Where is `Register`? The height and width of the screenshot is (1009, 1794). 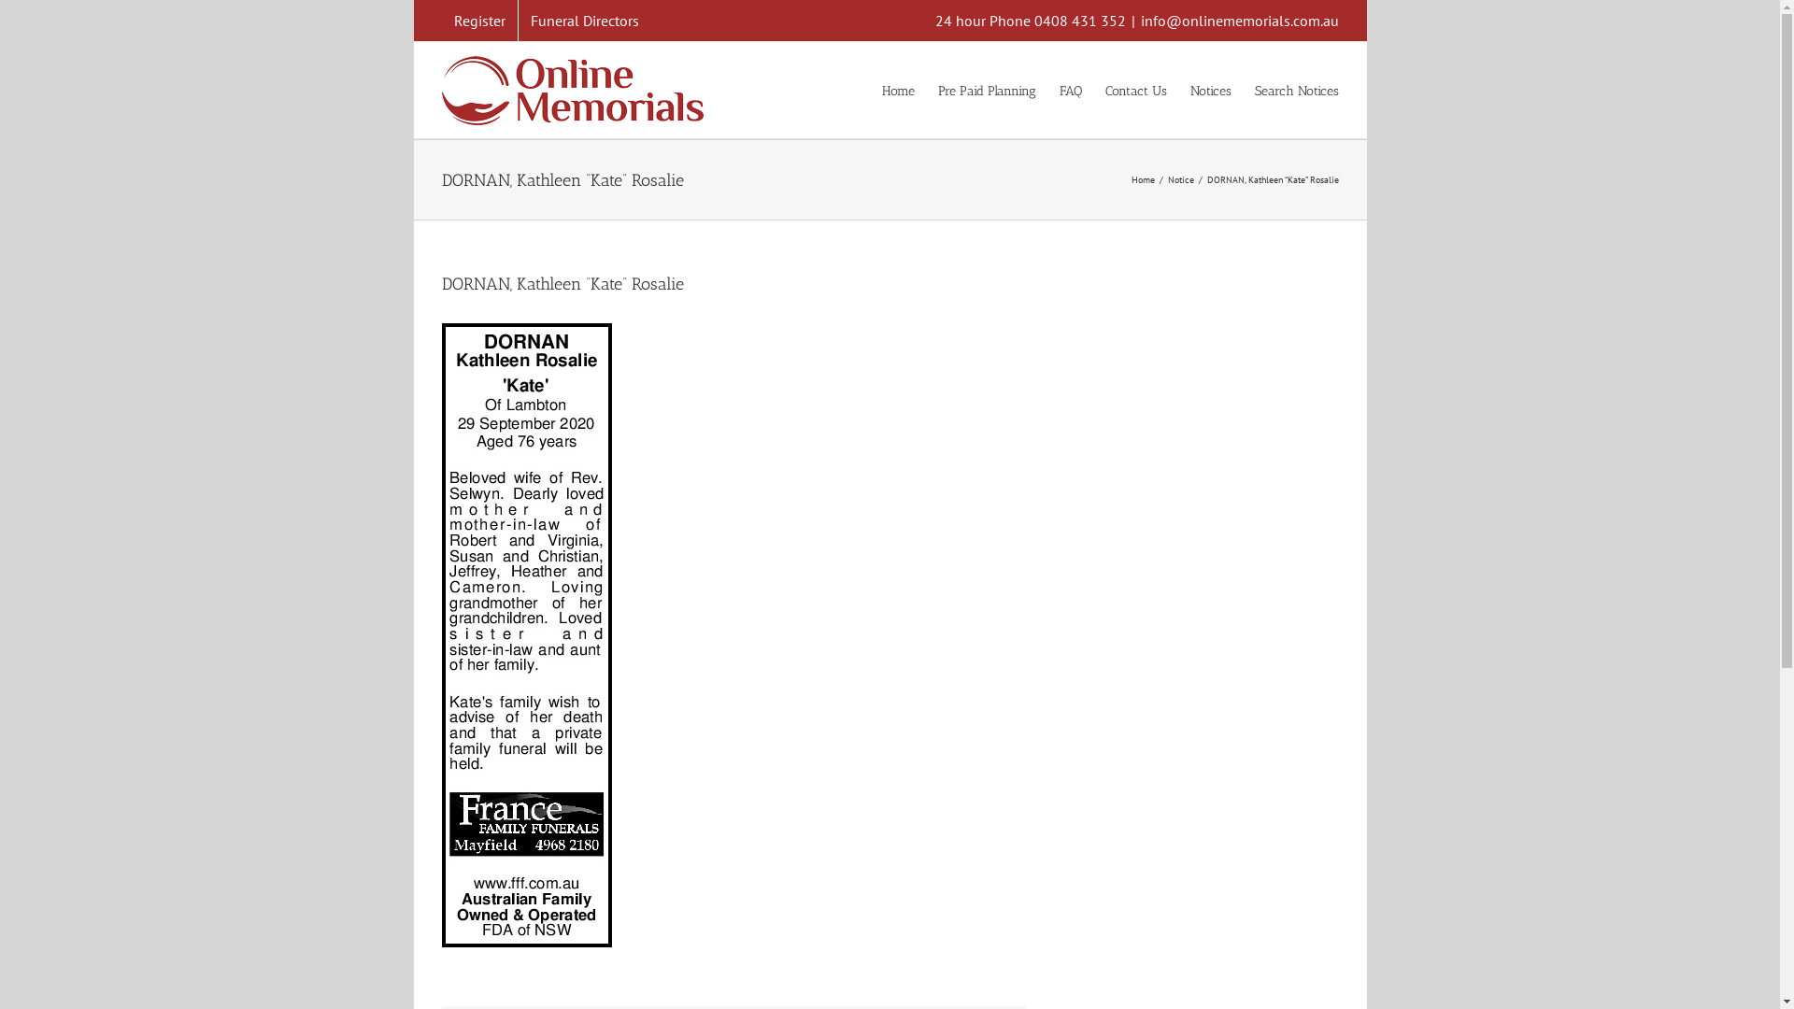 Register is located at coordinates (478, 21).